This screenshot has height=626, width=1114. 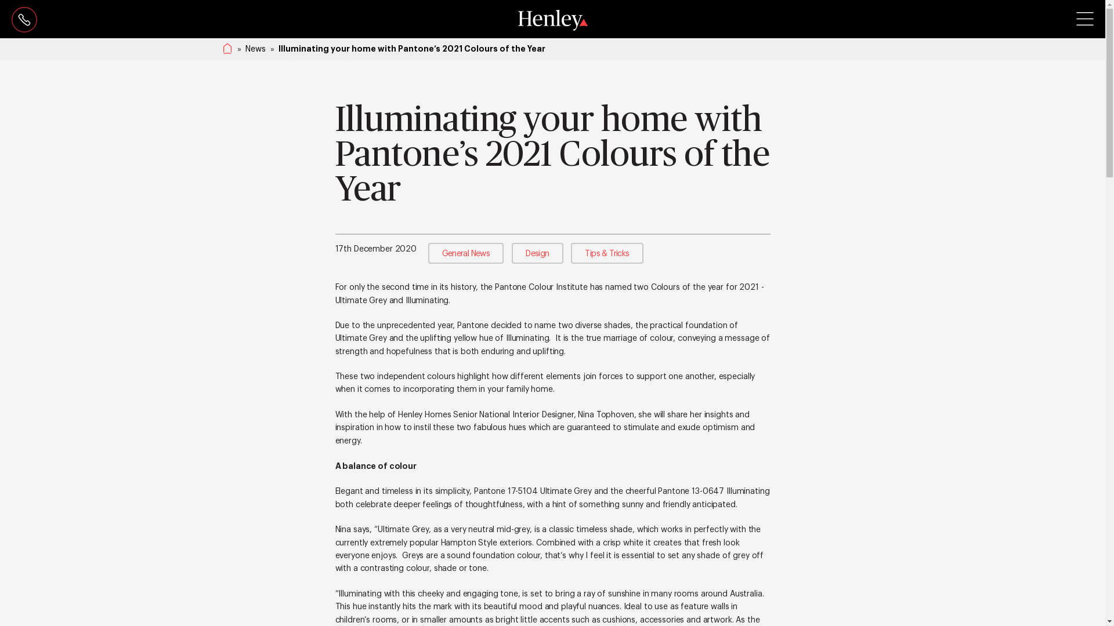 What do you see at coordinates (466, 253) in the screenshot?
I see `General News` at bounding box center [466, 253].